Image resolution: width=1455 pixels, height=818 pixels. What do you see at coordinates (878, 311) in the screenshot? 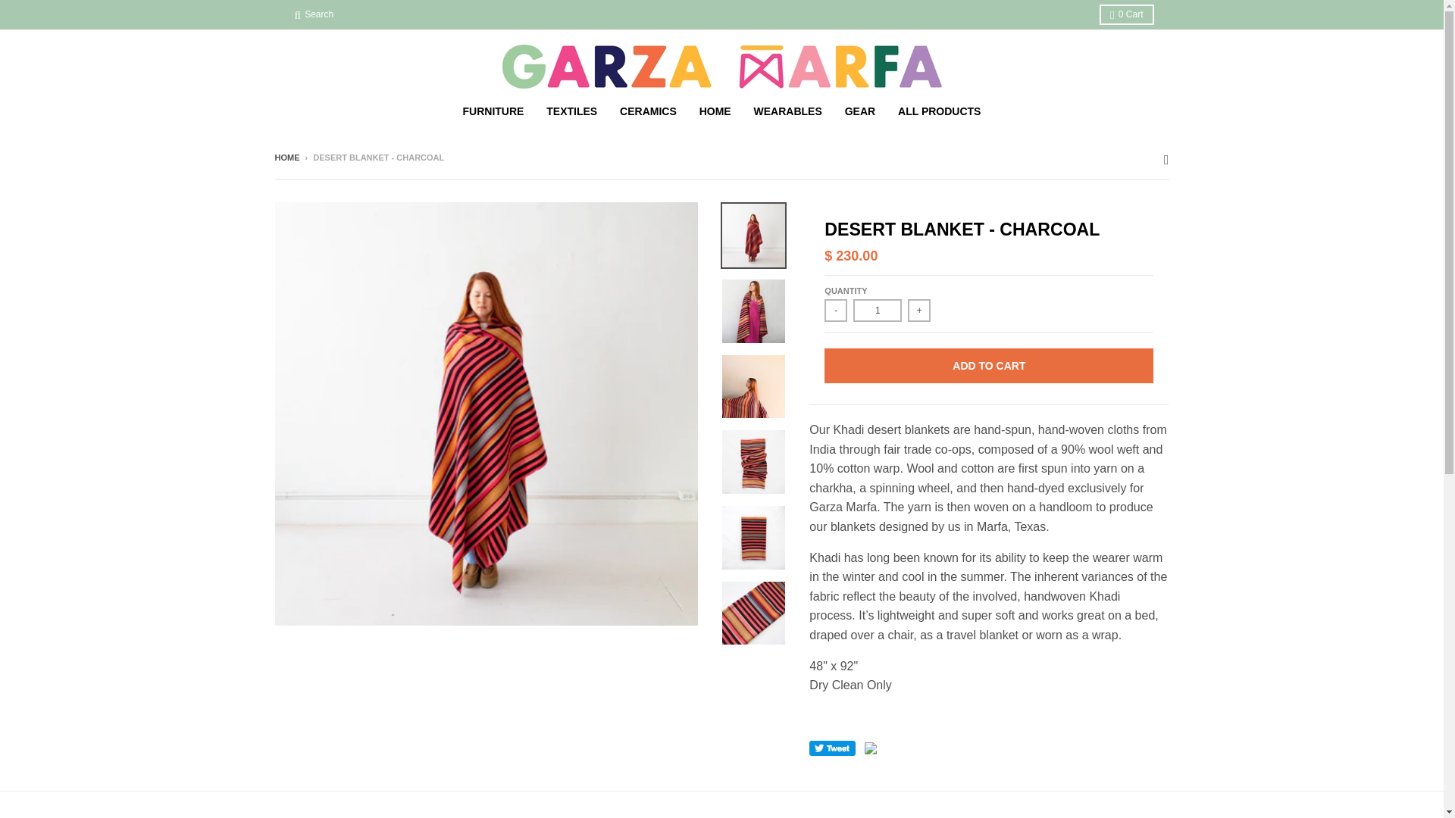
I see `1` at bounding box center [878, 311].